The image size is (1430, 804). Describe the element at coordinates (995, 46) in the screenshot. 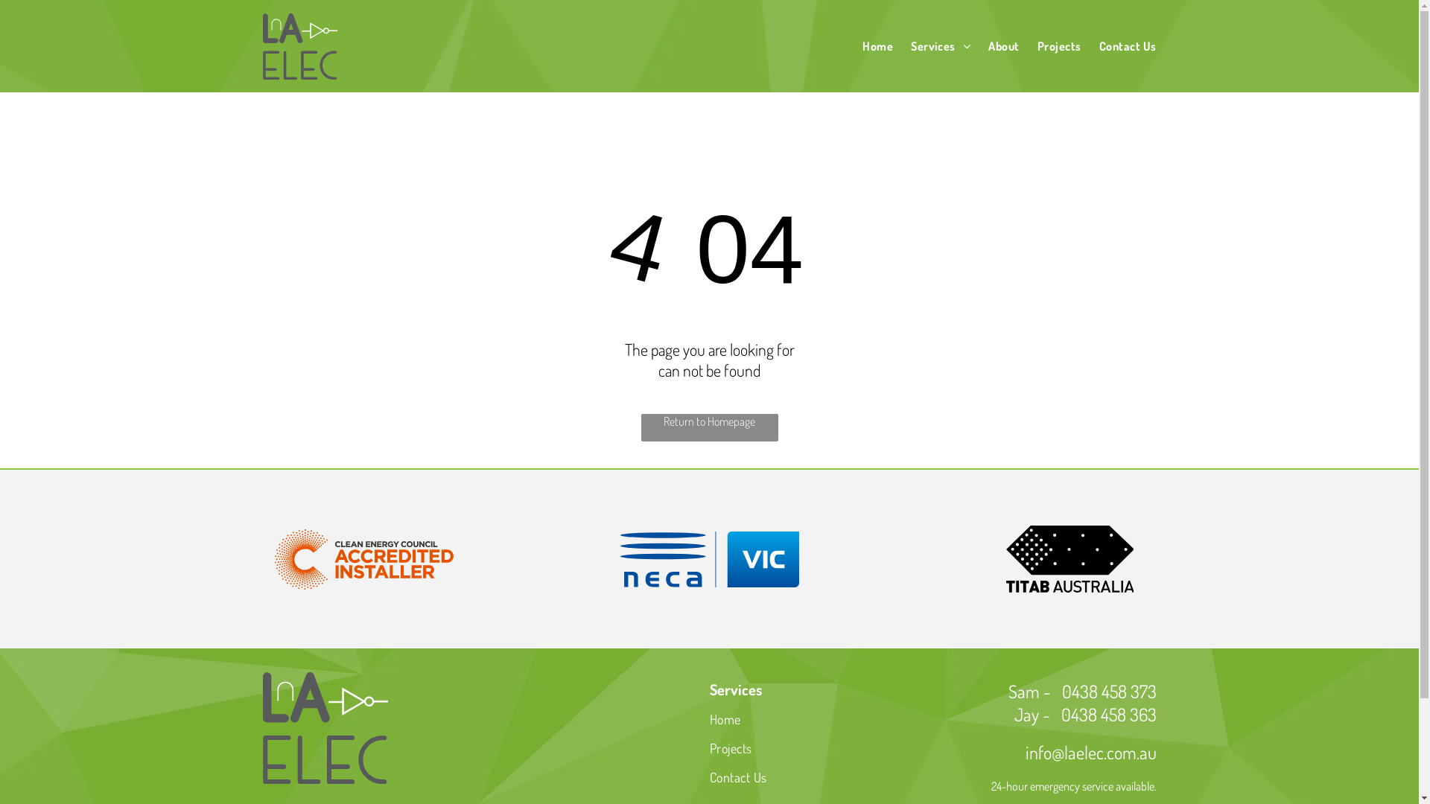

I see `About` at that location.